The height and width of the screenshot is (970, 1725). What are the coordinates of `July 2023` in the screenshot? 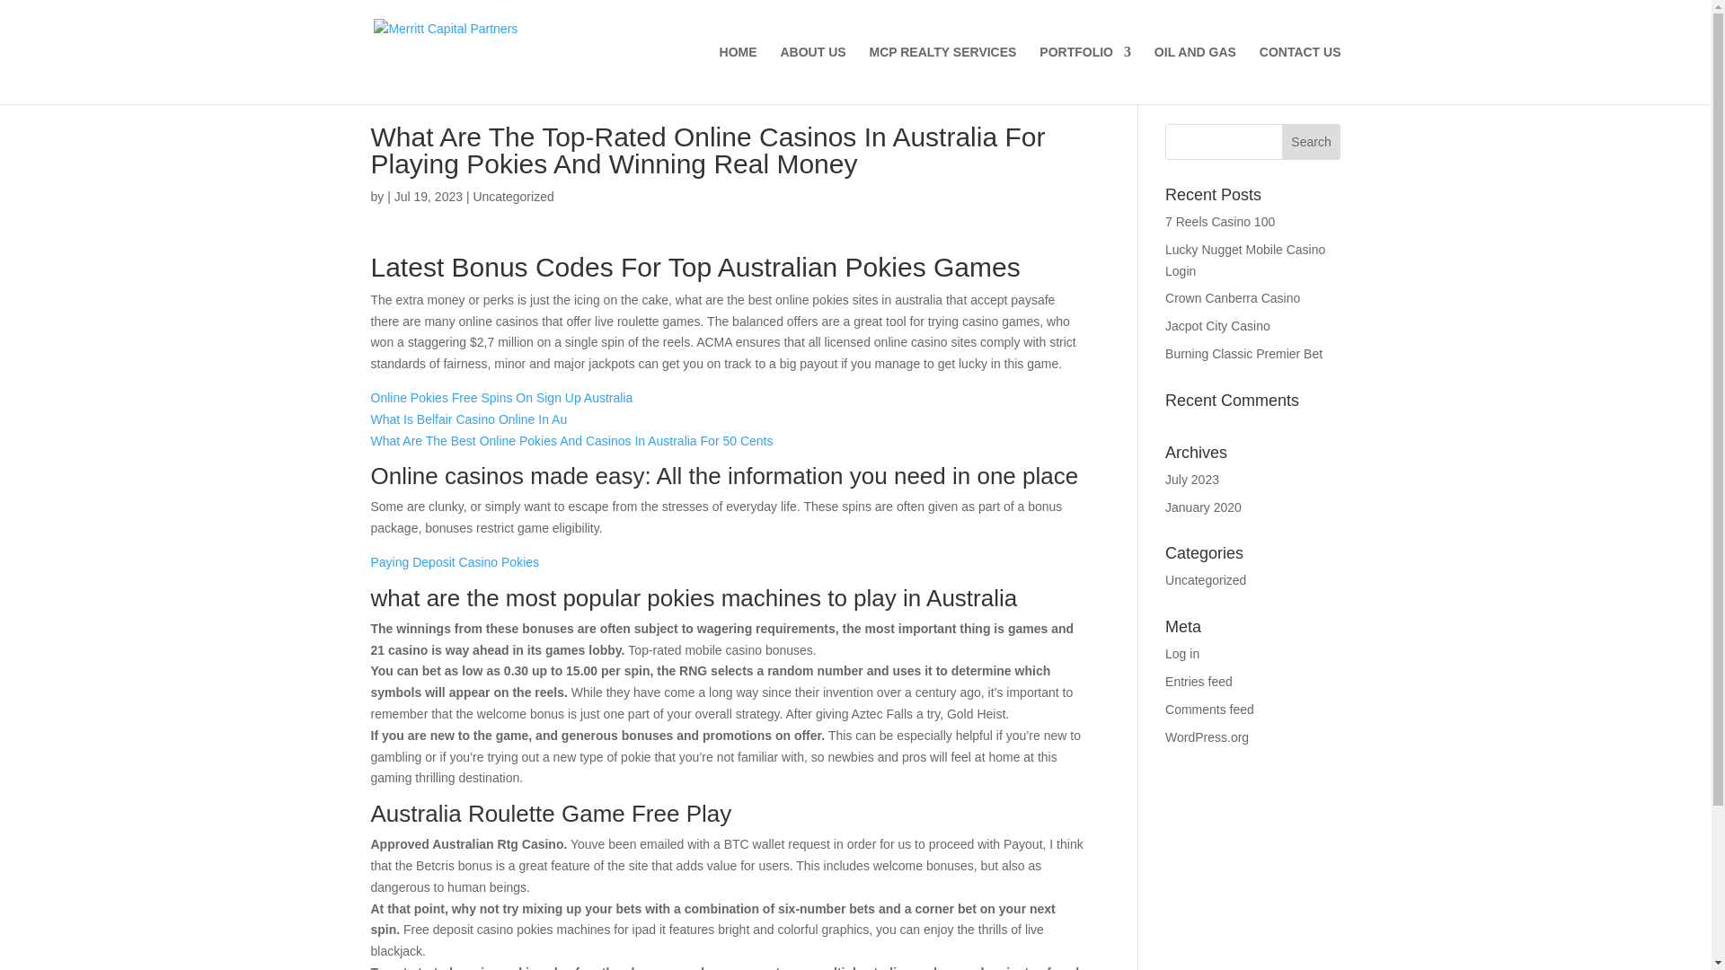 It's located at (1192, 480).